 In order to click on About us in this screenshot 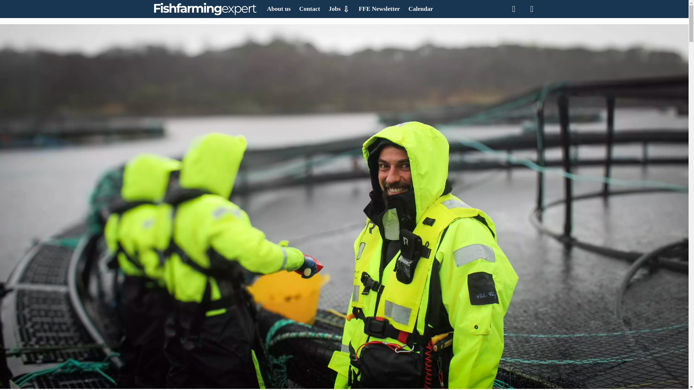, I will do `click(278, 9)`.